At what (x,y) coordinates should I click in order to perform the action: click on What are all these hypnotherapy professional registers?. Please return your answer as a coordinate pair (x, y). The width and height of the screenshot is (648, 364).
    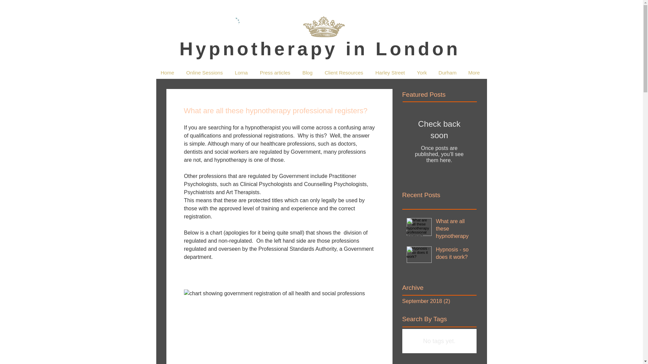
    Looking at the image, I should click on (454, 238).